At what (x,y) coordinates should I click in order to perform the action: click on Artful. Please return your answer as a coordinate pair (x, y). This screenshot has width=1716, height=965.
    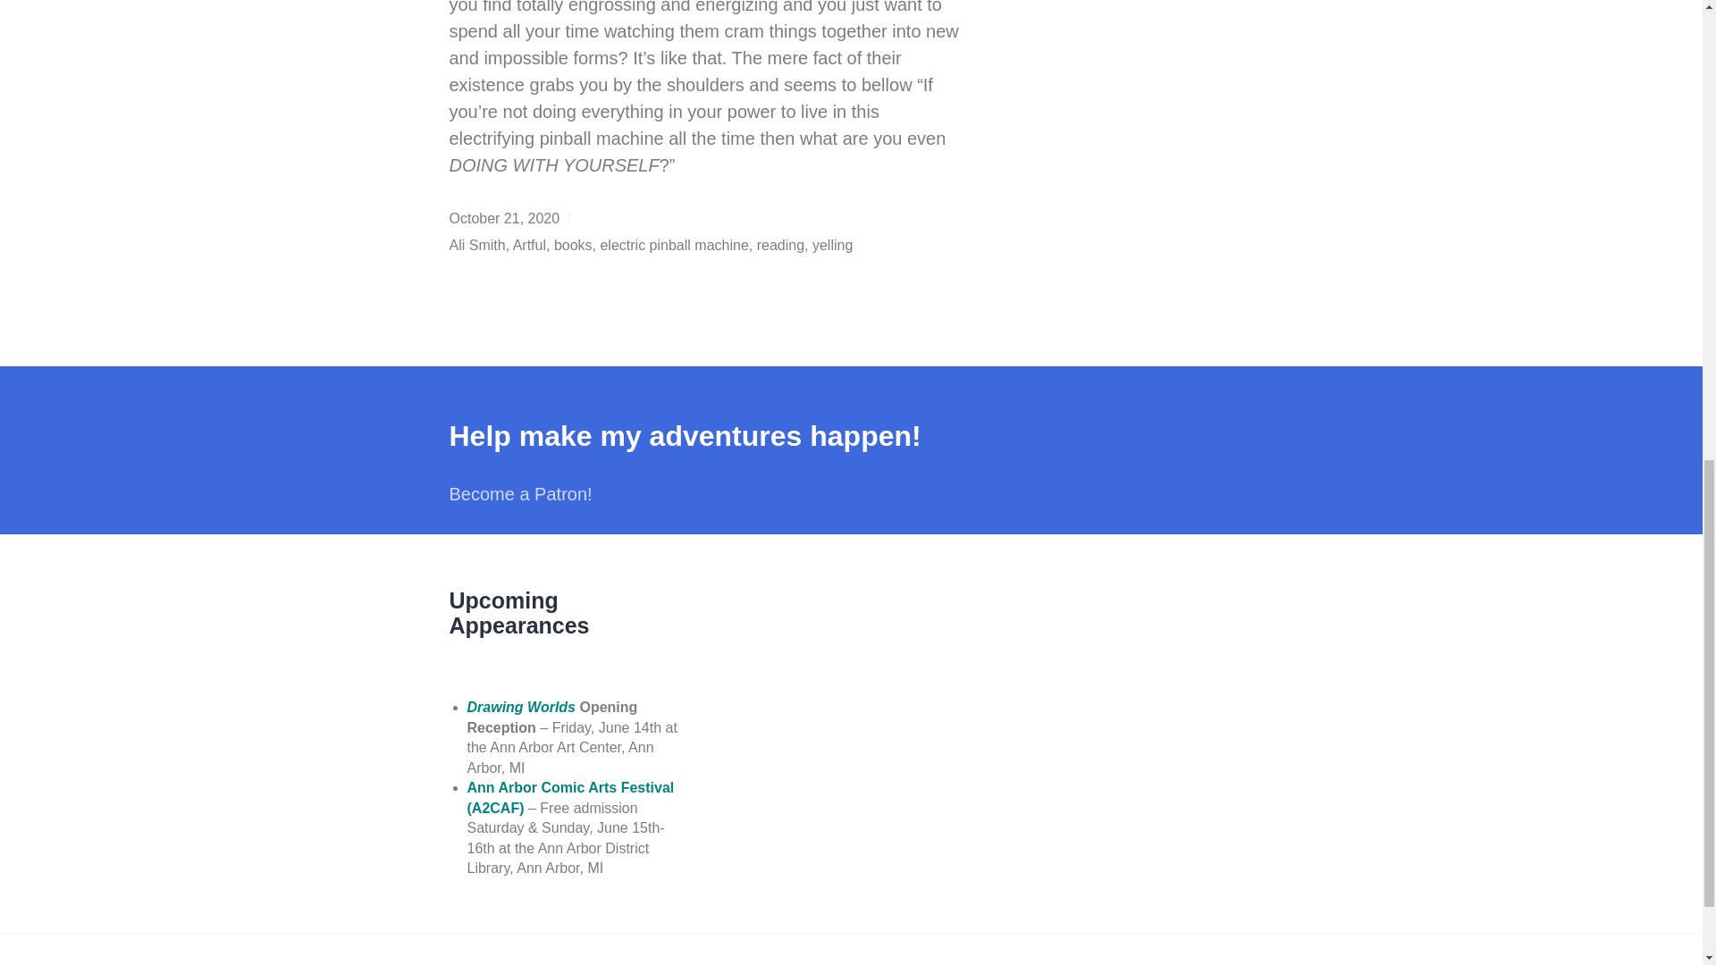
    Looking at the image, I should click on (529, 245).